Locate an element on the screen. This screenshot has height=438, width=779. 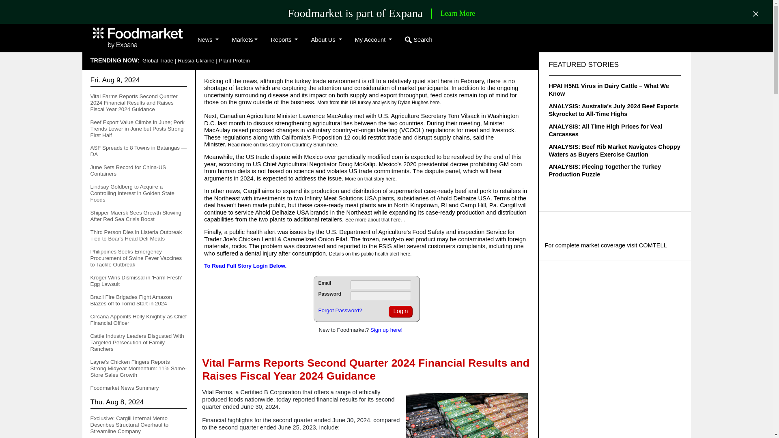
My Account is located at coordinates (373, 40).